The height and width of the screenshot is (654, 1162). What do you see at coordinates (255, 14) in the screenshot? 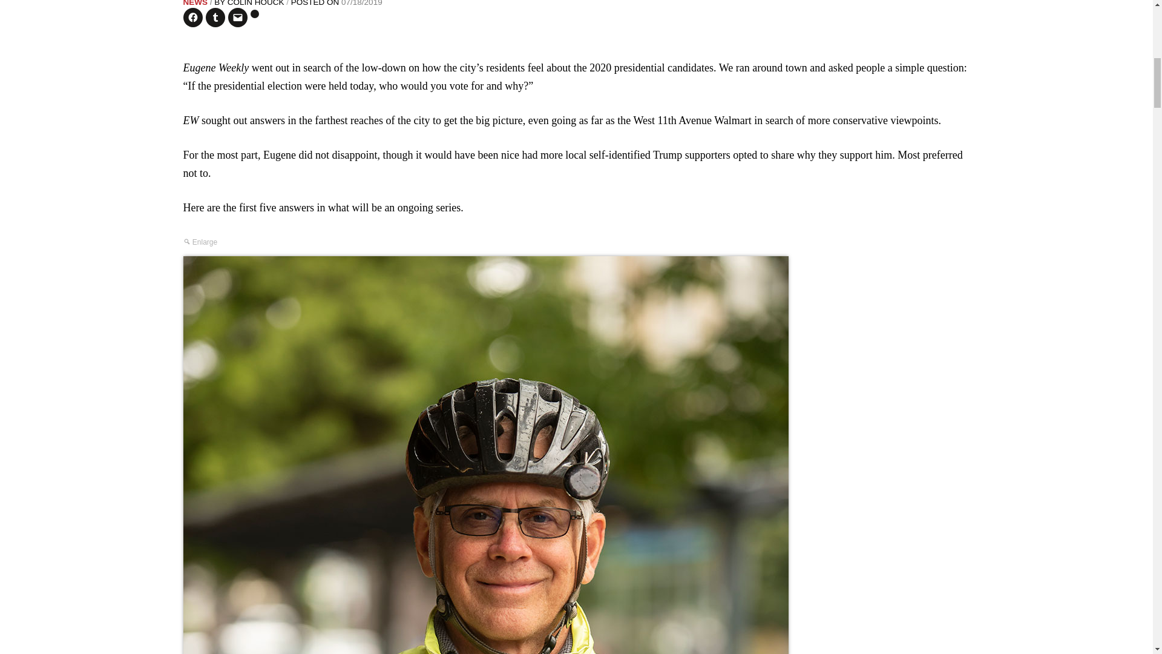
I see `Click to print` at bounding box center [255, 14].